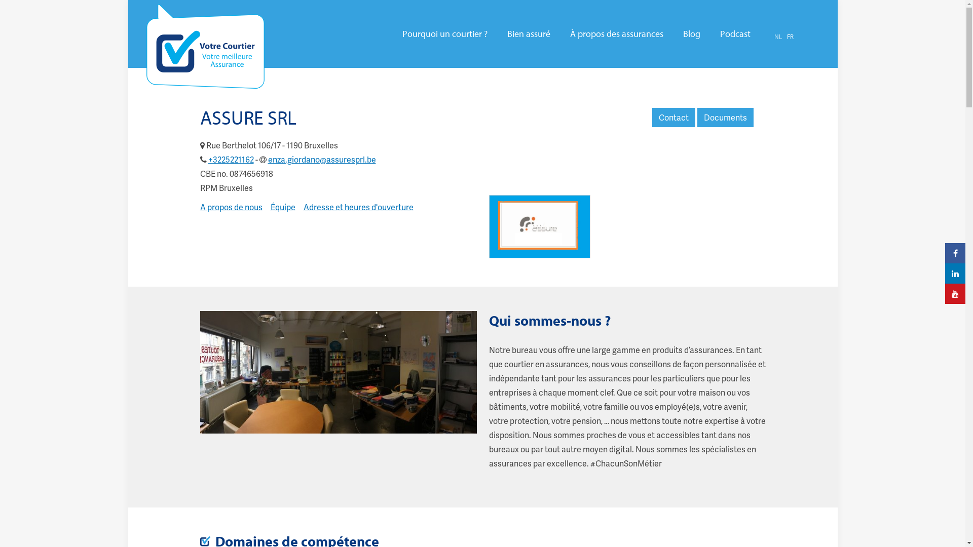  Describe the element at coordinates (673, 118) in the screenshot. I see `Contact` at that location.